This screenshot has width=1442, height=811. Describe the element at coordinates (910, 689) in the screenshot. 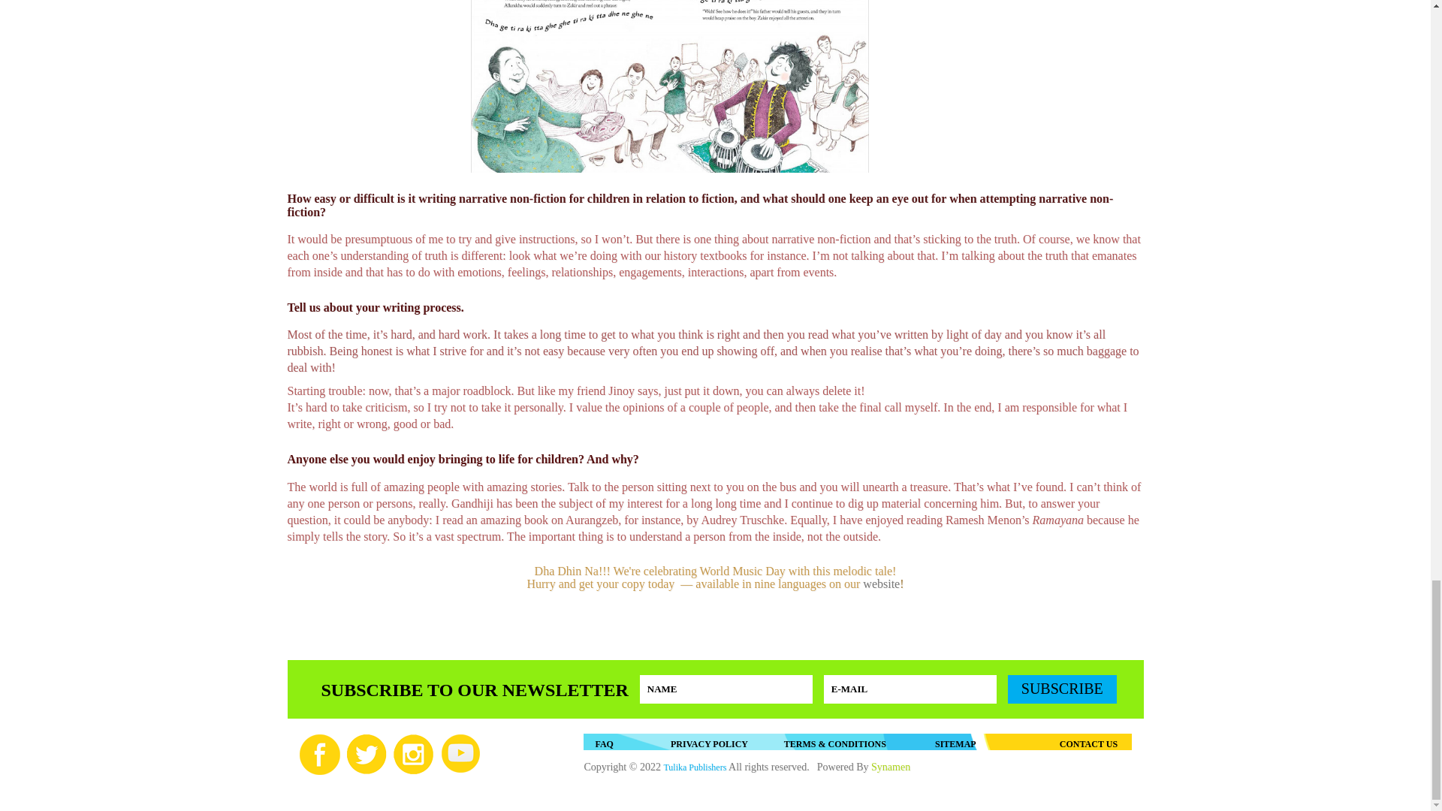

I see `E-MAIL` at that location.